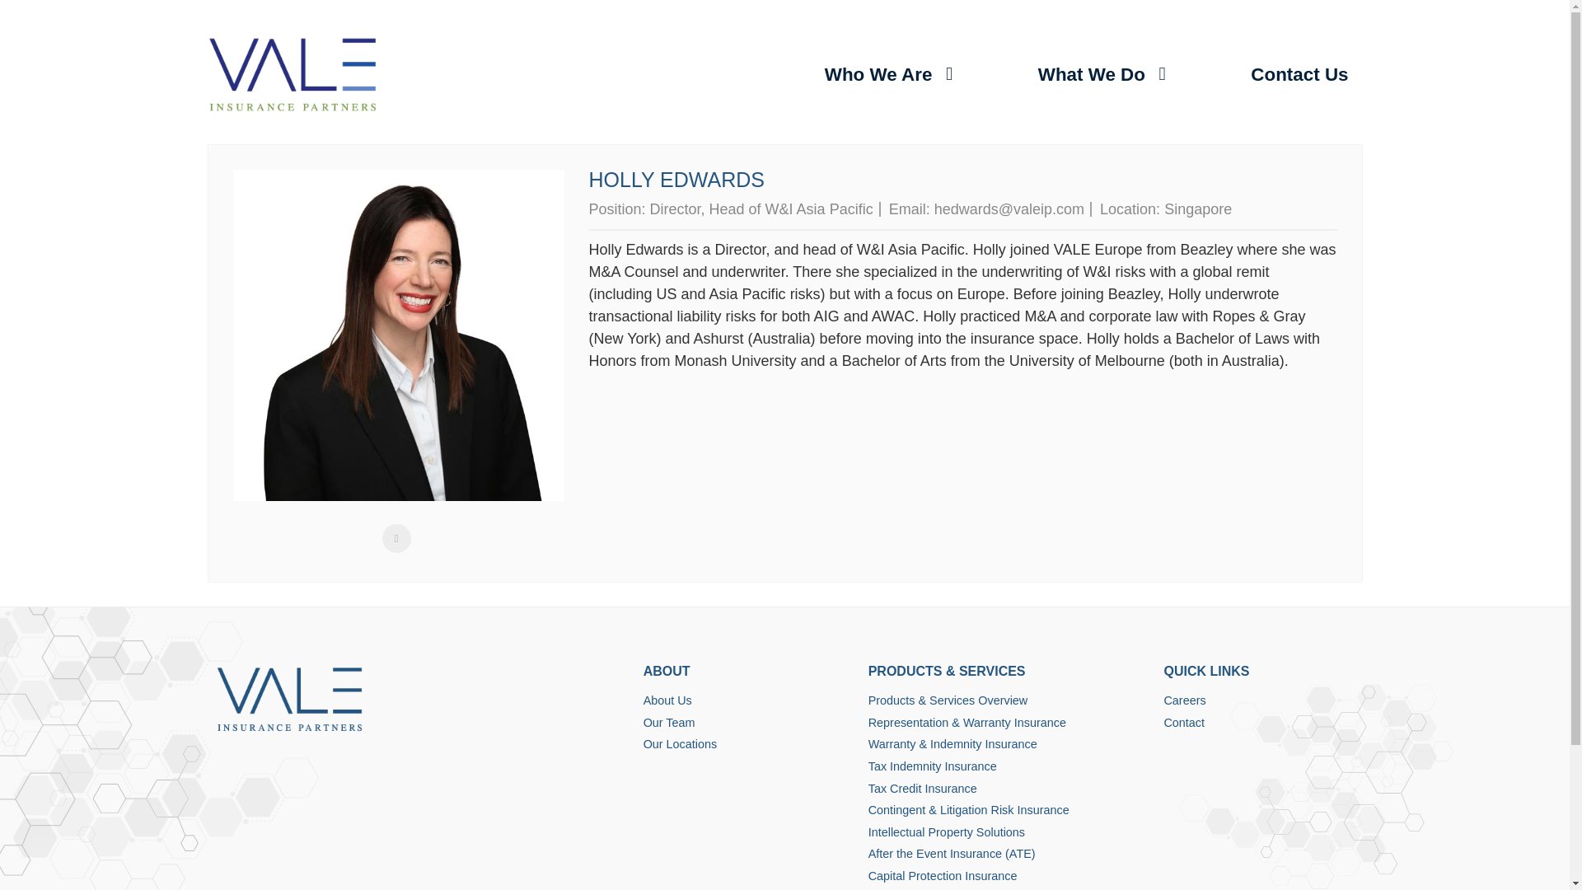 The image size is (1582, 890). I want to click on Intellectual Property Solutions, so click(1009, 832).